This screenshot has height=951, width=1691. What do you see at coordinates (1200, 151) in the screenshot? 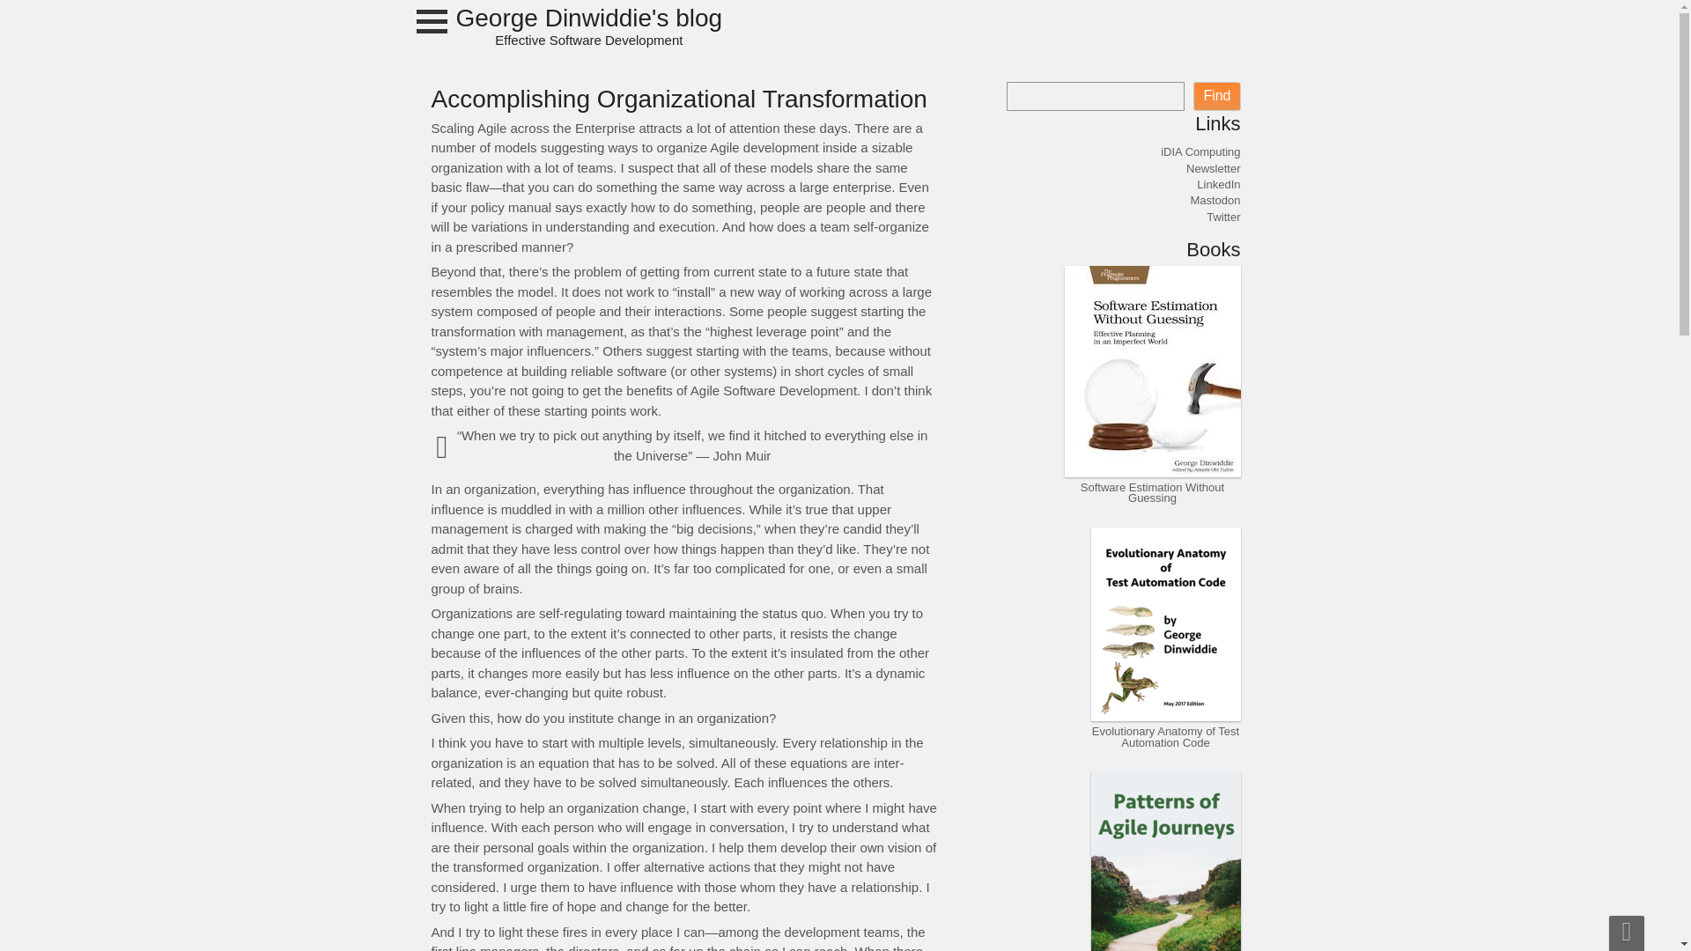
I see `iDIA Computing` at bounding box center [1200, 151].